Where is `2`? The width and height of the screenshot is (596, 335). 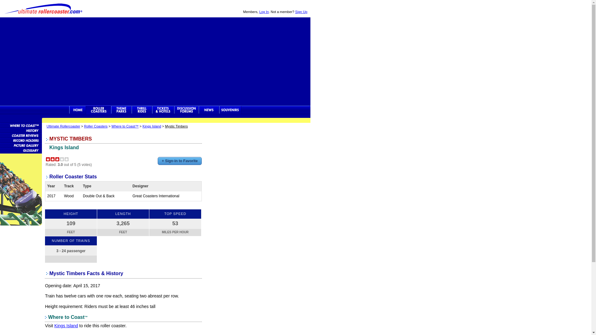 2 is located at coordinates (52, 159).